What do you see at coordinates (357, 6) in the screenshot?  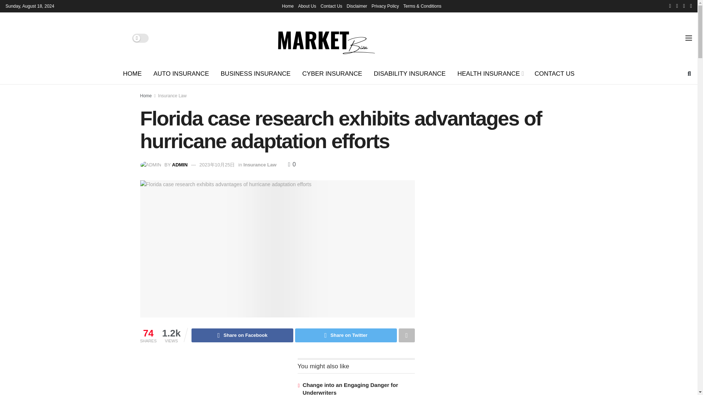 I see `Disclaimer` at bounding box center [357, 6].